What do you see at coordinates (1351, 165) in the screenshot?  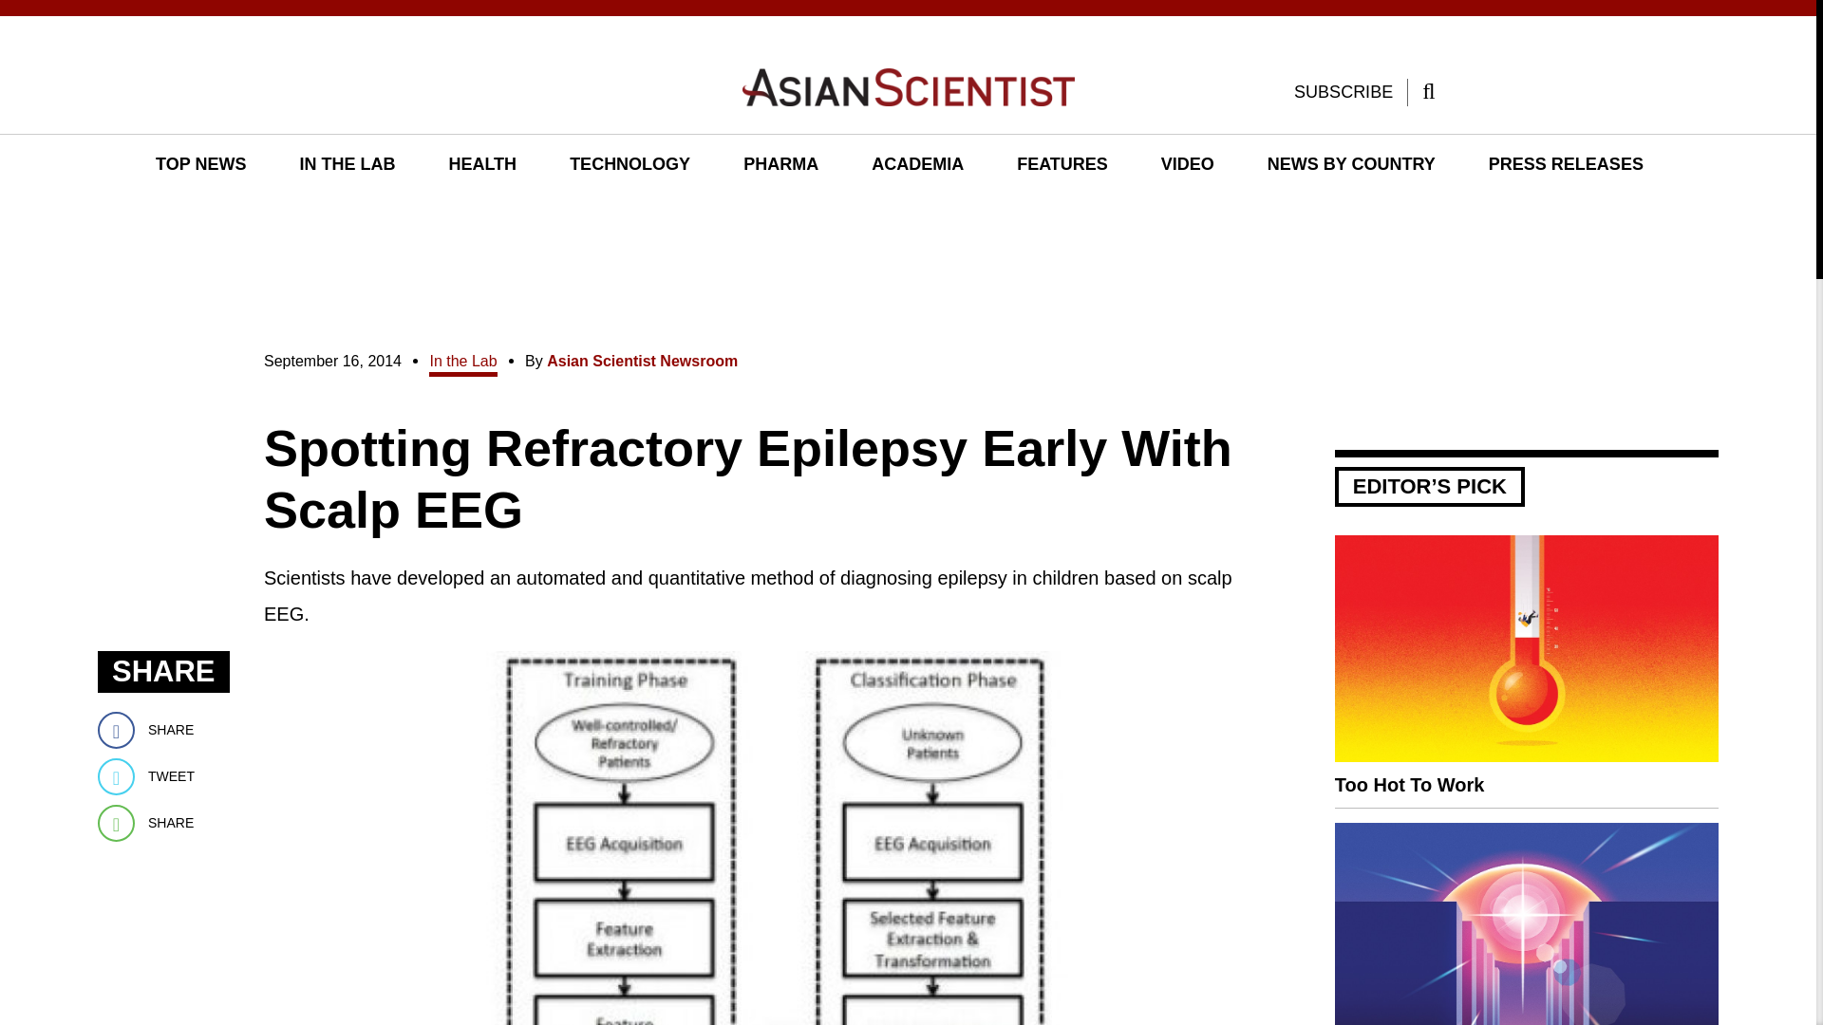 I see `NEWS BY COUNTRY` at bounding box center [1351, 165].